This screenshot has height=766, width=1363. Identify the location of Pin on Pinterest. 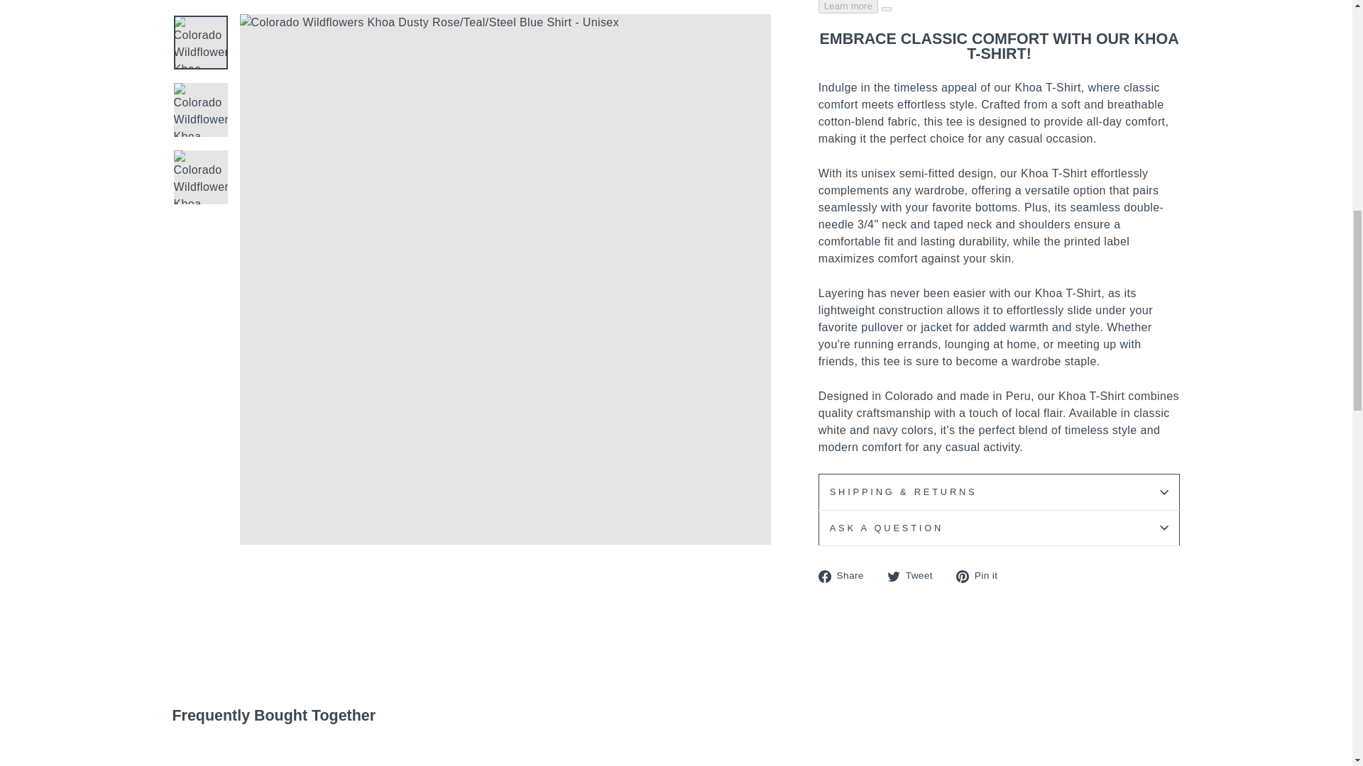
(982, 576).